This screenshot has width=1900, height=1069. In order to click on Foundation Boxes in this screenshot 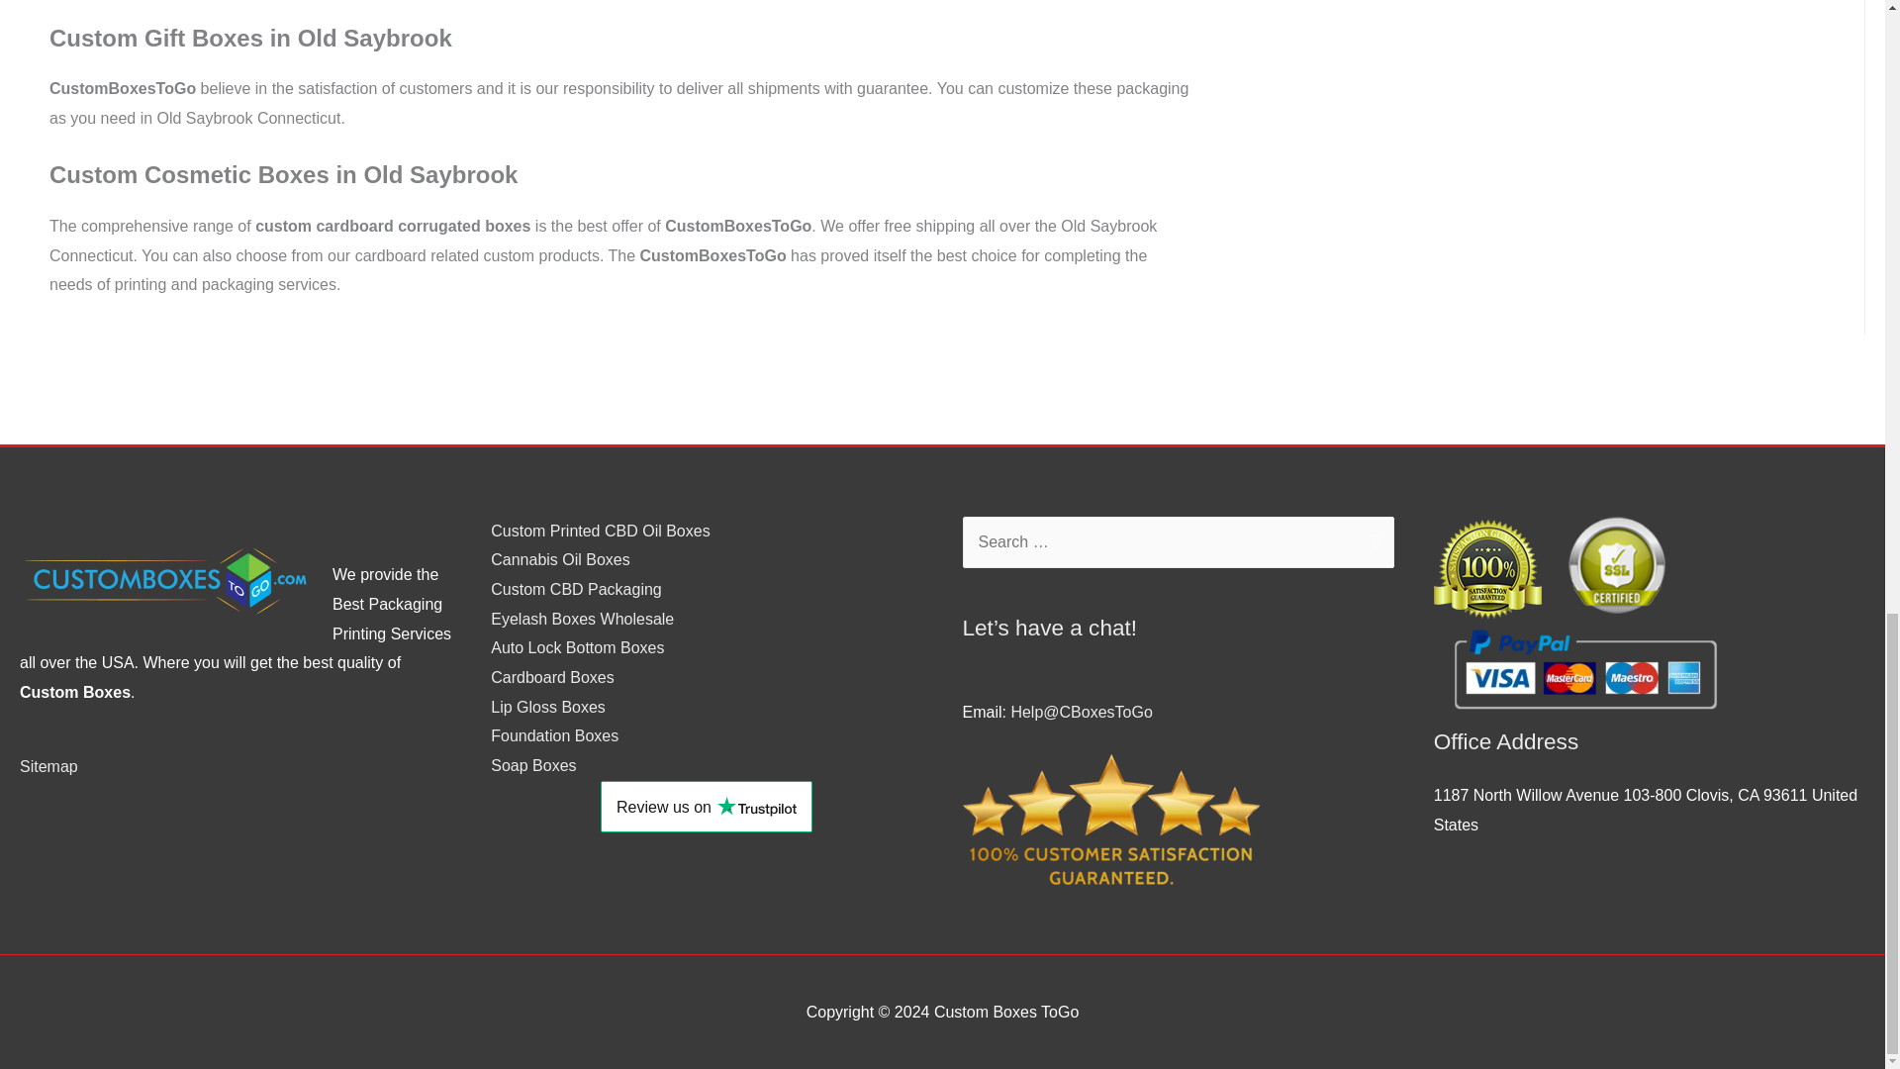, I will do `click(554, 735)`.